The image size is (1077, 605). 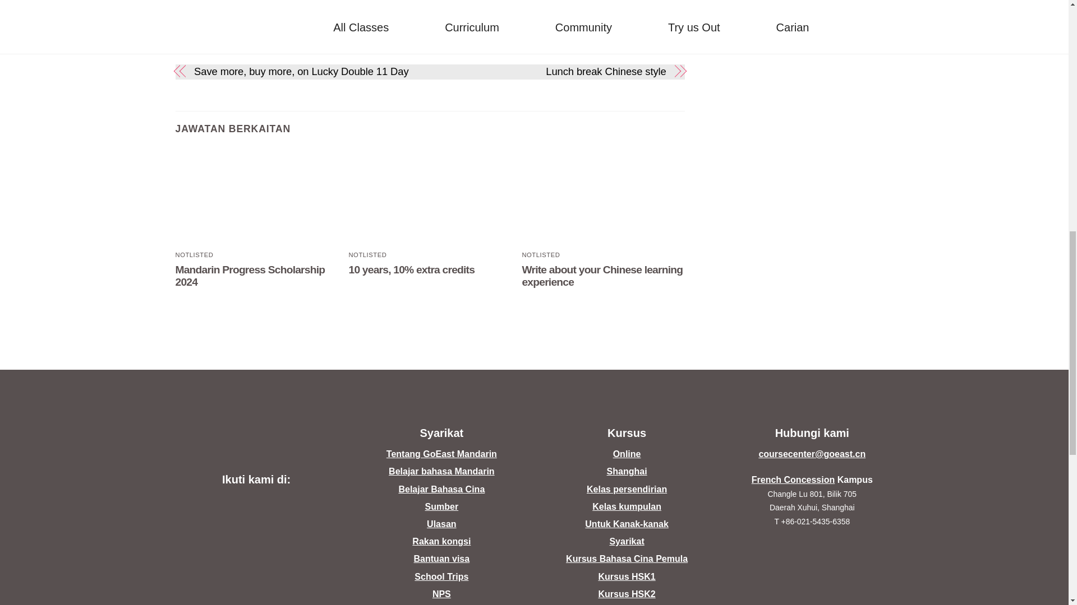 What do you see at coordinates (256, 197) in the screenshot?
I see `Mandarin Progress Scholarship 2024` at bounding box center [256, 197].